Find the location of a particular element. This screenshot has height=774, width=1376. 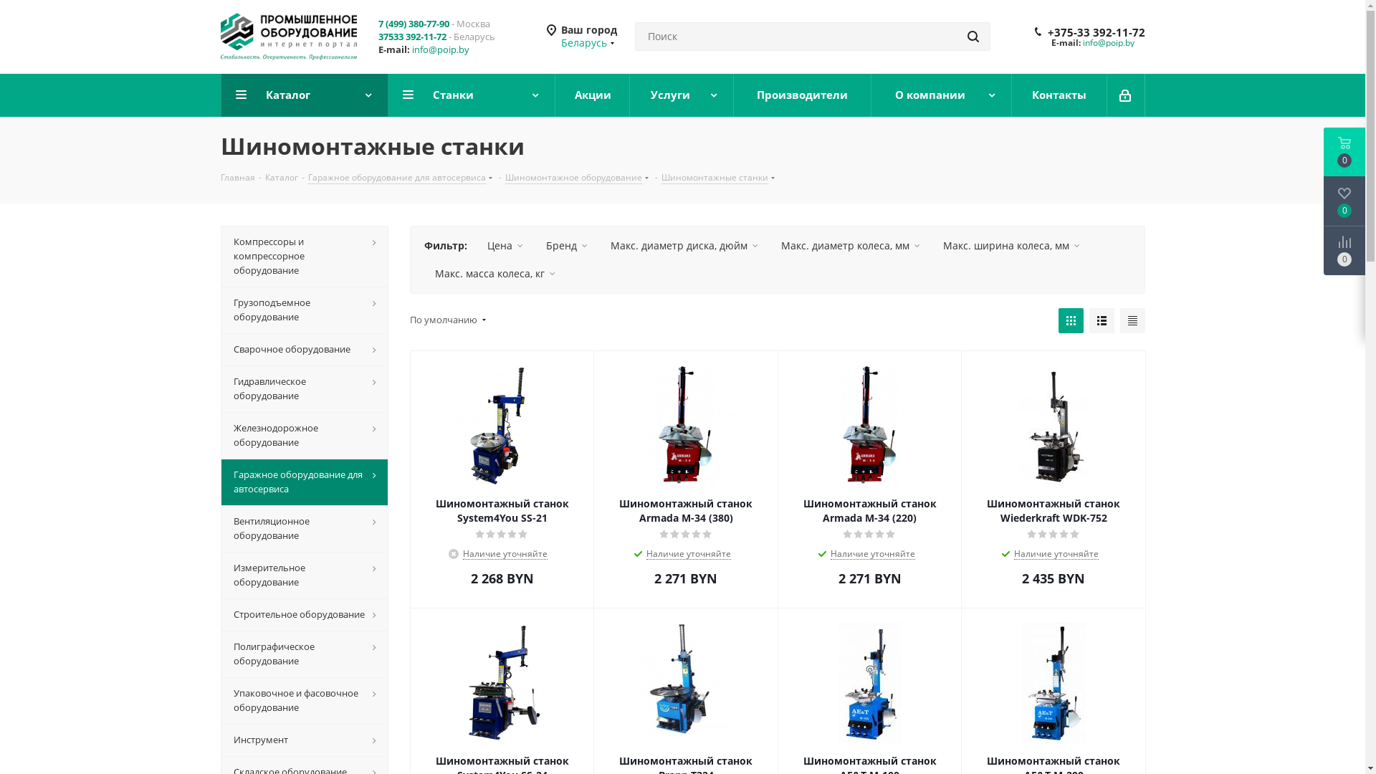

info@poip.by is located at coordinates (1108, 43).